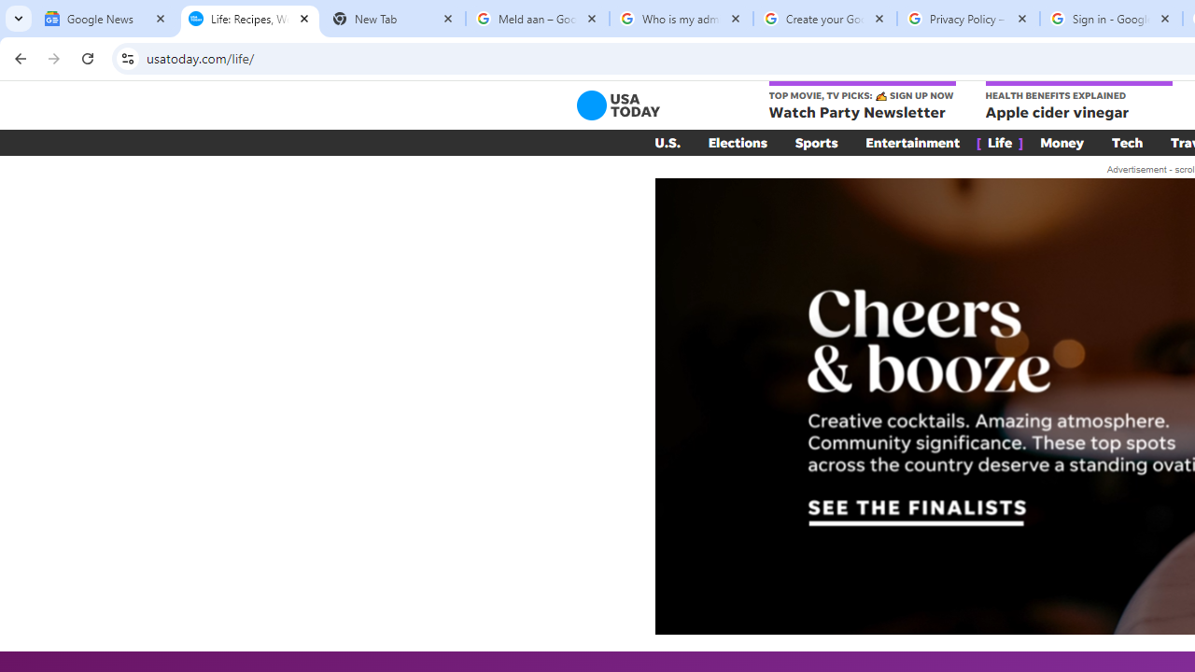 This screenshot has width=1195, height=672. What do you see at coordinates (1077, 102) in the screenshot?
I see `HEALTH BENEFITS EXPLAINED Apple cider vinegar` at bounding box center [1077, 102].